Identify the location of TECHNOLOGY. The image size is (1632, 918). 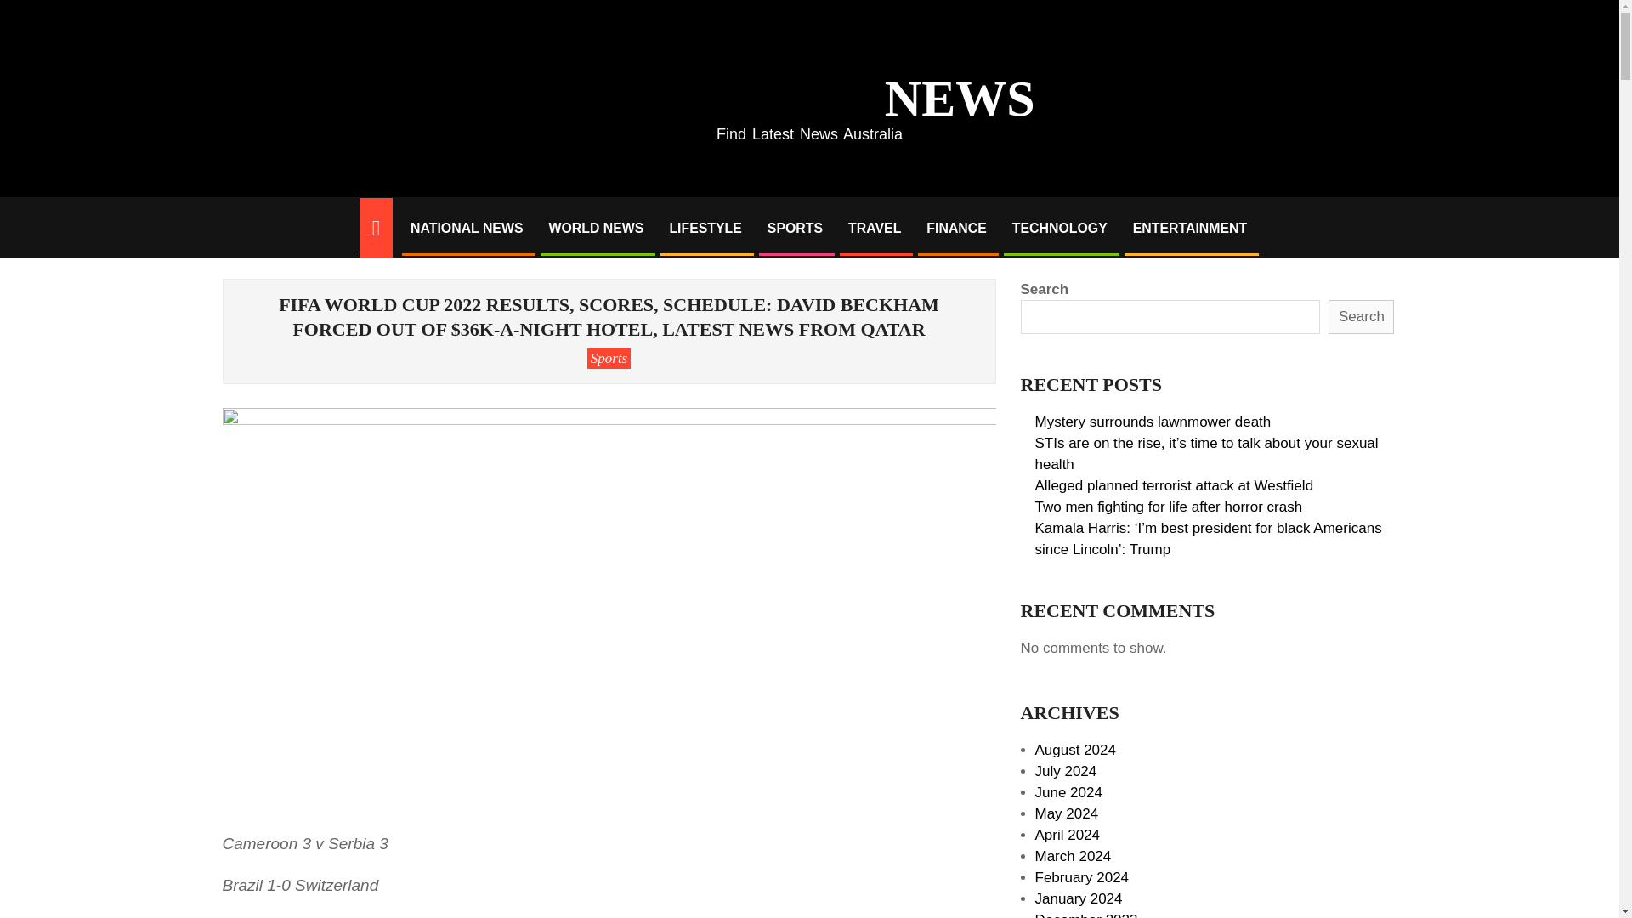
(1059, 228).